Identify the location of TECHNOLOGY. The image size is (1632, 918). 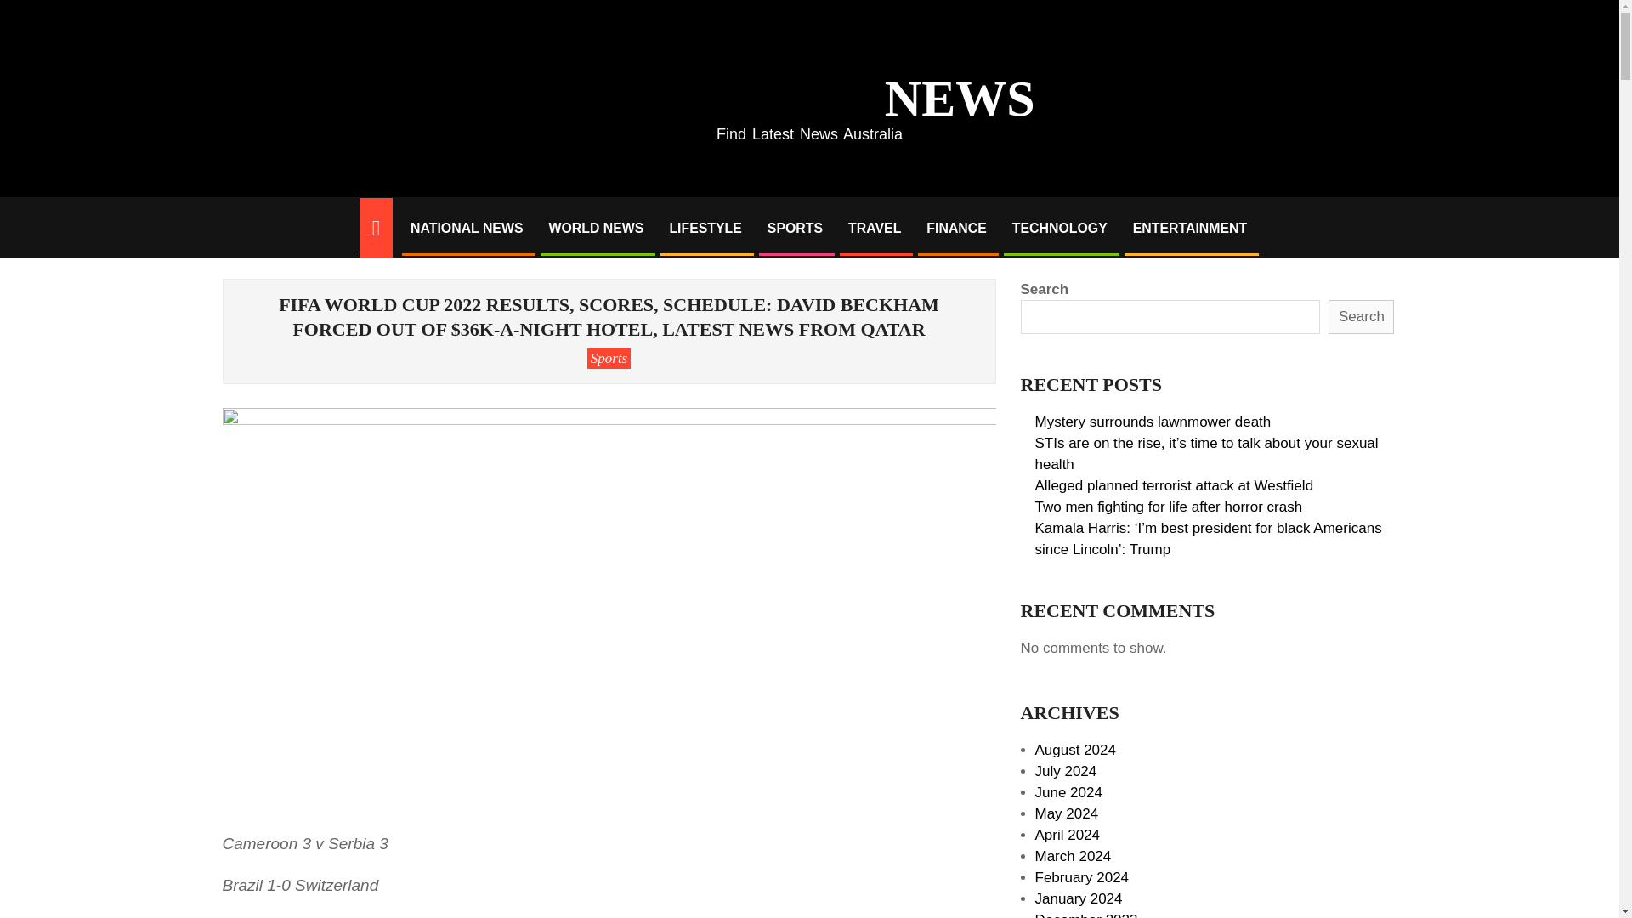
(1059, 228).